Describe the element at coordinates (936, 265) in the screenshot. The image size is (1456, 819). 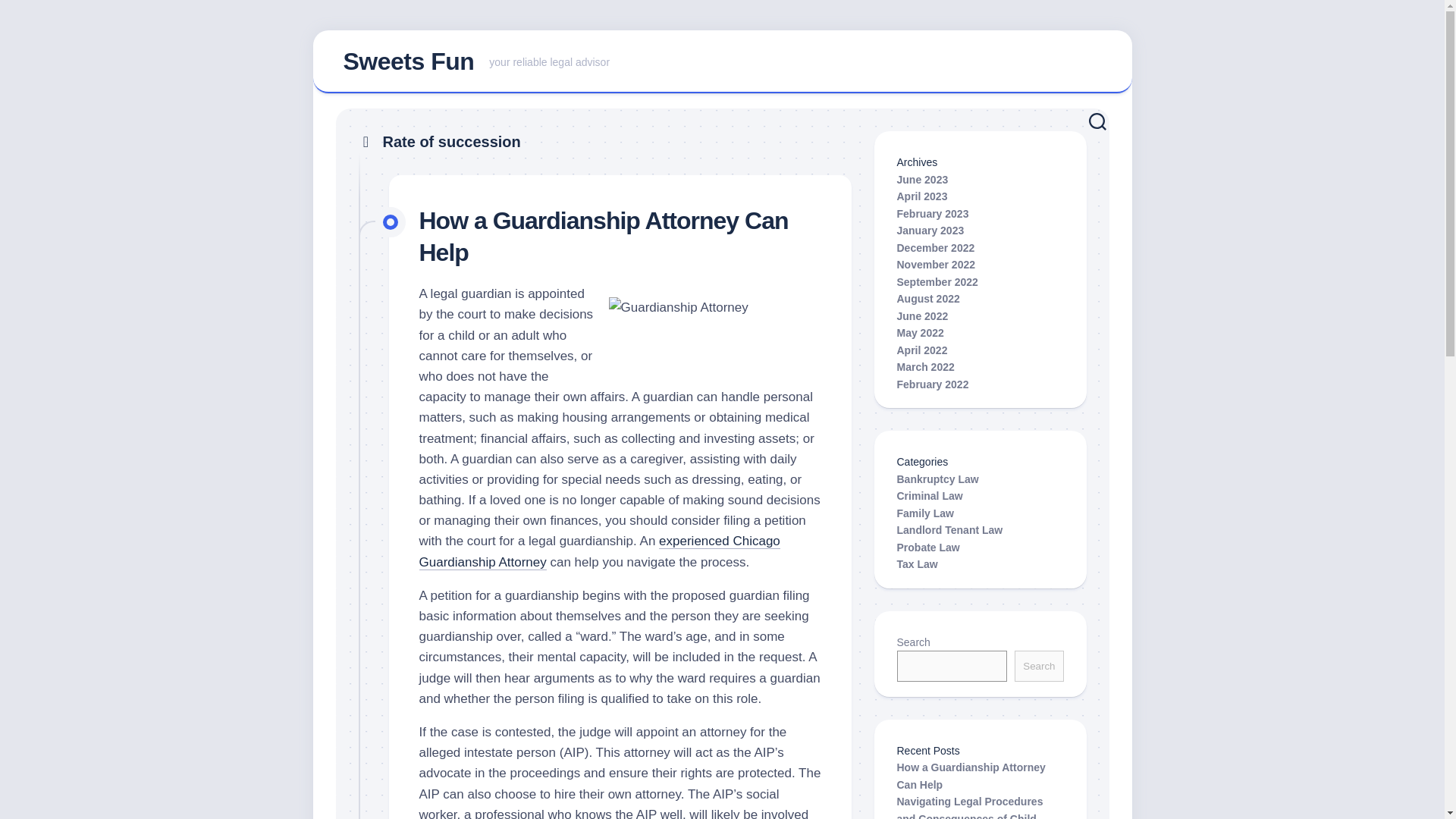
I see `Sweets Fun` at that location.